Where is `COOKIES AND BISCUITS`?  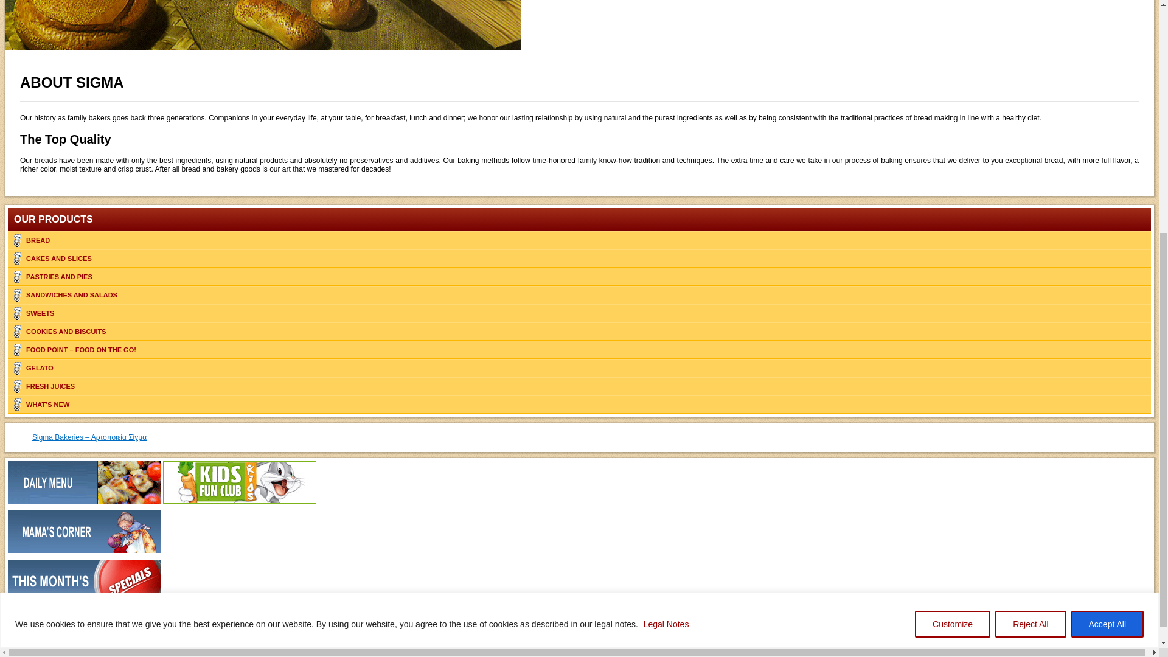 COOKIES AND BISCUITS is located at coordinates (579, 332).